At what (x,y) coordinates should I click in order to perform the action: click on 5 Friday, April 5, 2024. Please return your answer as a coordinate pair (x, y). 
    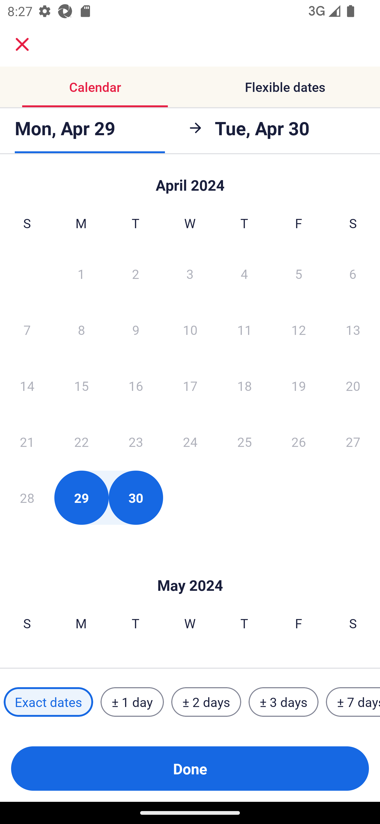
    Looking at the image, I should click on (299, 273).